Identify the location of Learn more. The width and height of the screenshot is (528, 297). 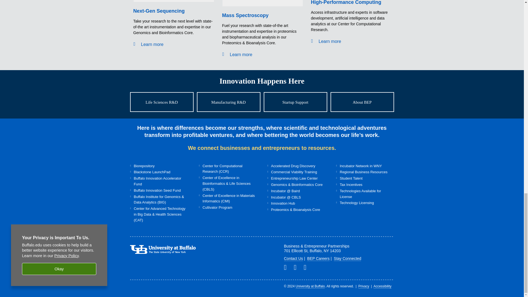
(152, 44).